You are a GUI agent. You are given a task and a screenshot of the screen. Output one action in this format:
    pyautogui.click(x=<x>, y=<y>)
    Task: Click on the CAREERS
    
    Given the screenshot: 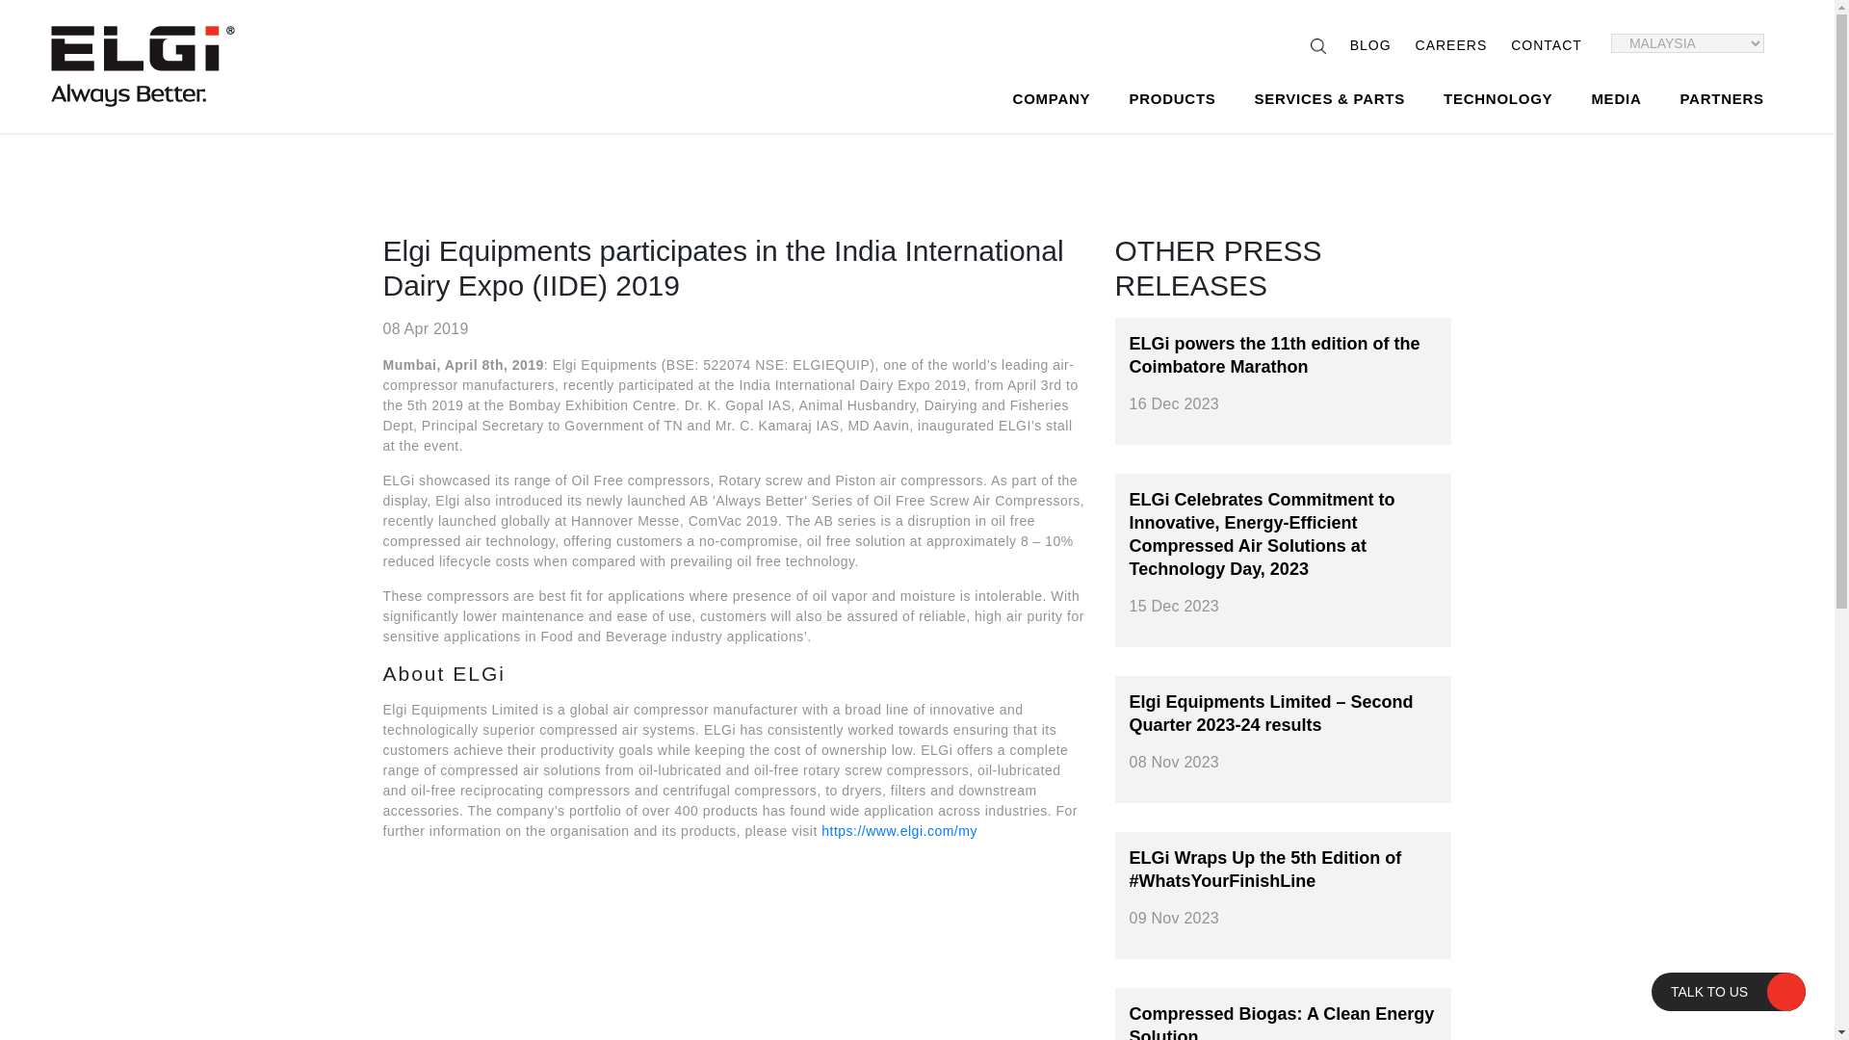 What is the action you would take?
    pyautogui.click(x=1452, y=44)
    